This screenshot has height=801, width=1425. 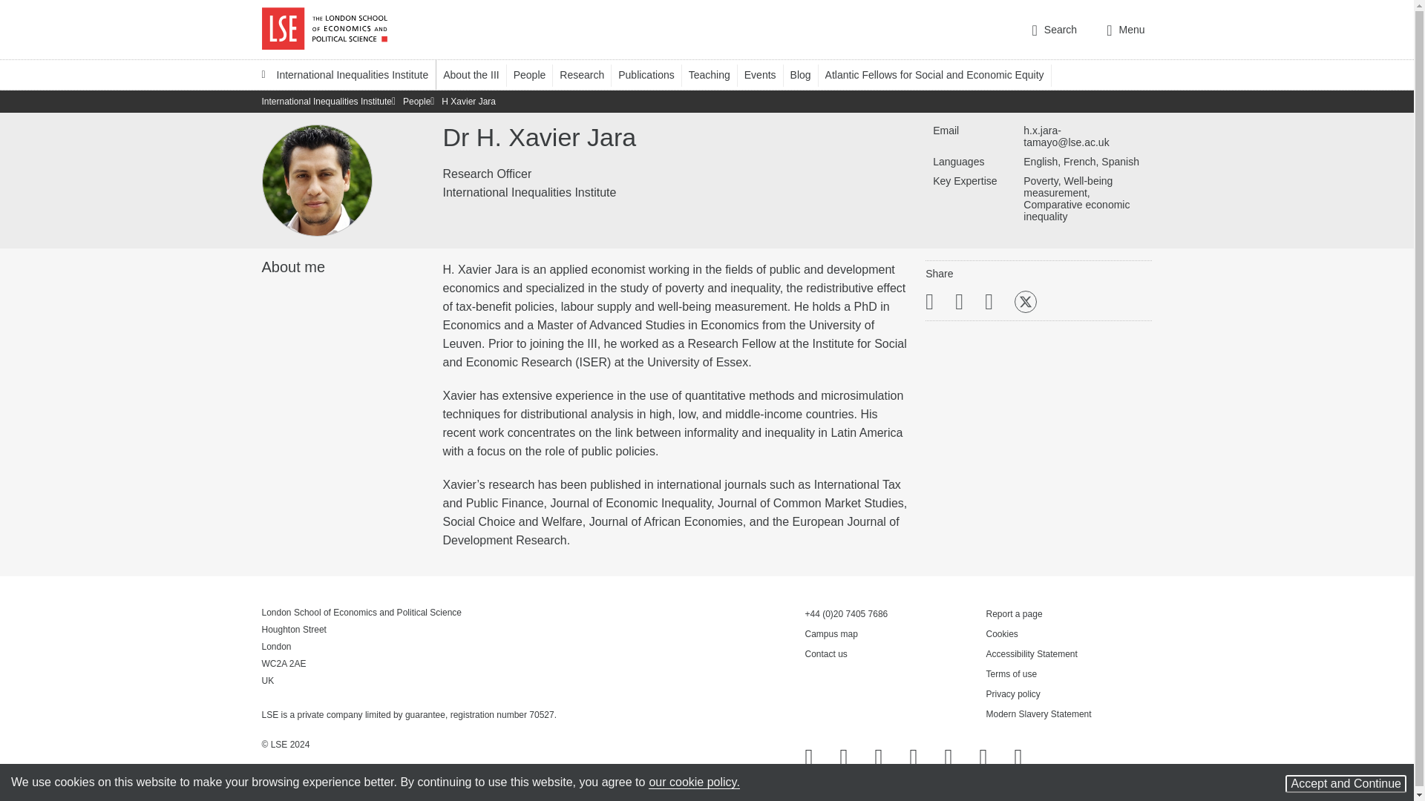 What do you see at coordinates (693, 782) in the screenshot?
I see `our cookie policy.` at bounding box center [693, 782].